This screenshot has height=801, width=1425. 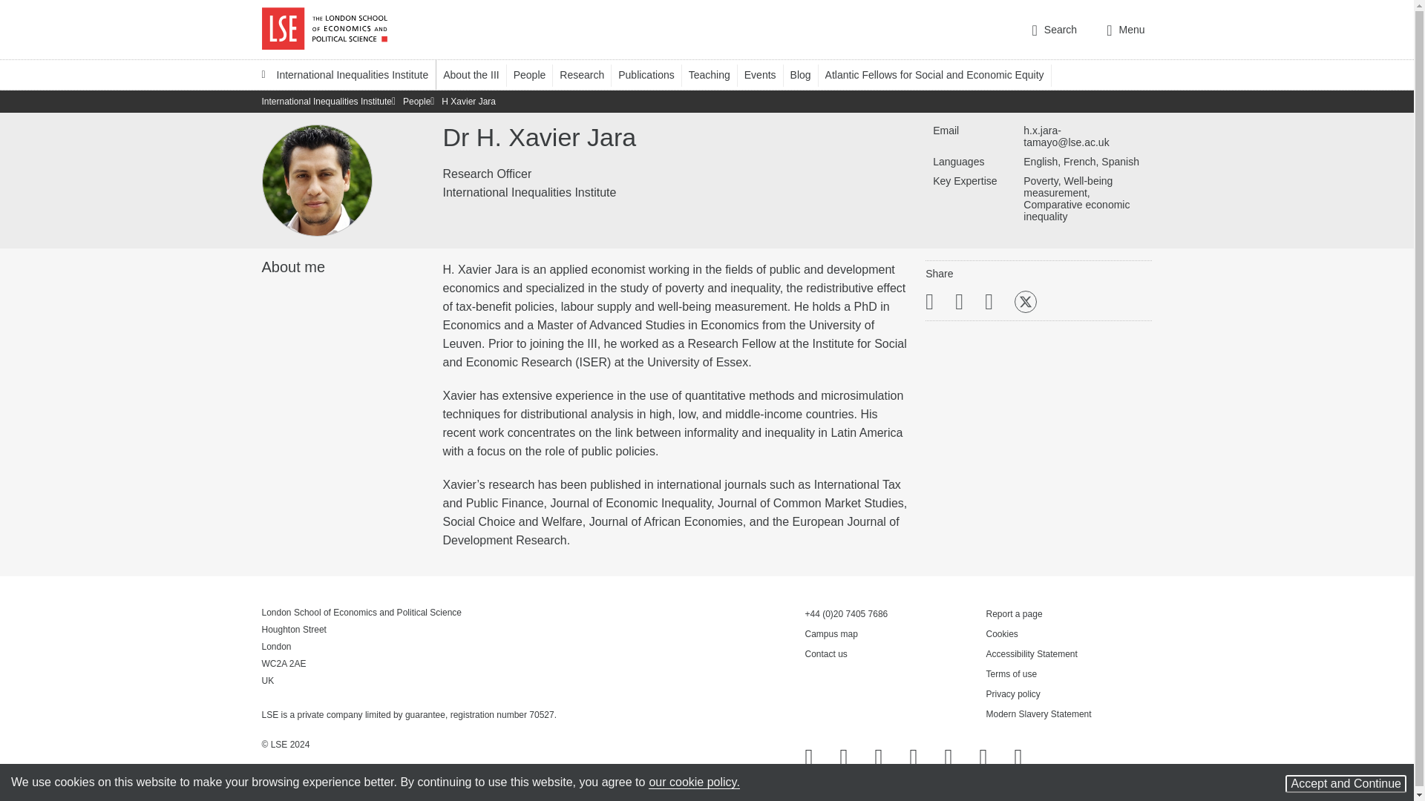 What do you see at coordinates (693, 782) in the screenshot?
I see `our cookie policy.` at bounding box center [693, 782].